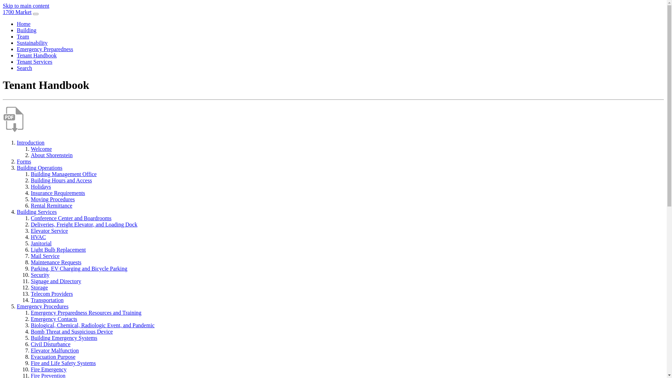  I want to click on Tenant Services, so click(35, 62).